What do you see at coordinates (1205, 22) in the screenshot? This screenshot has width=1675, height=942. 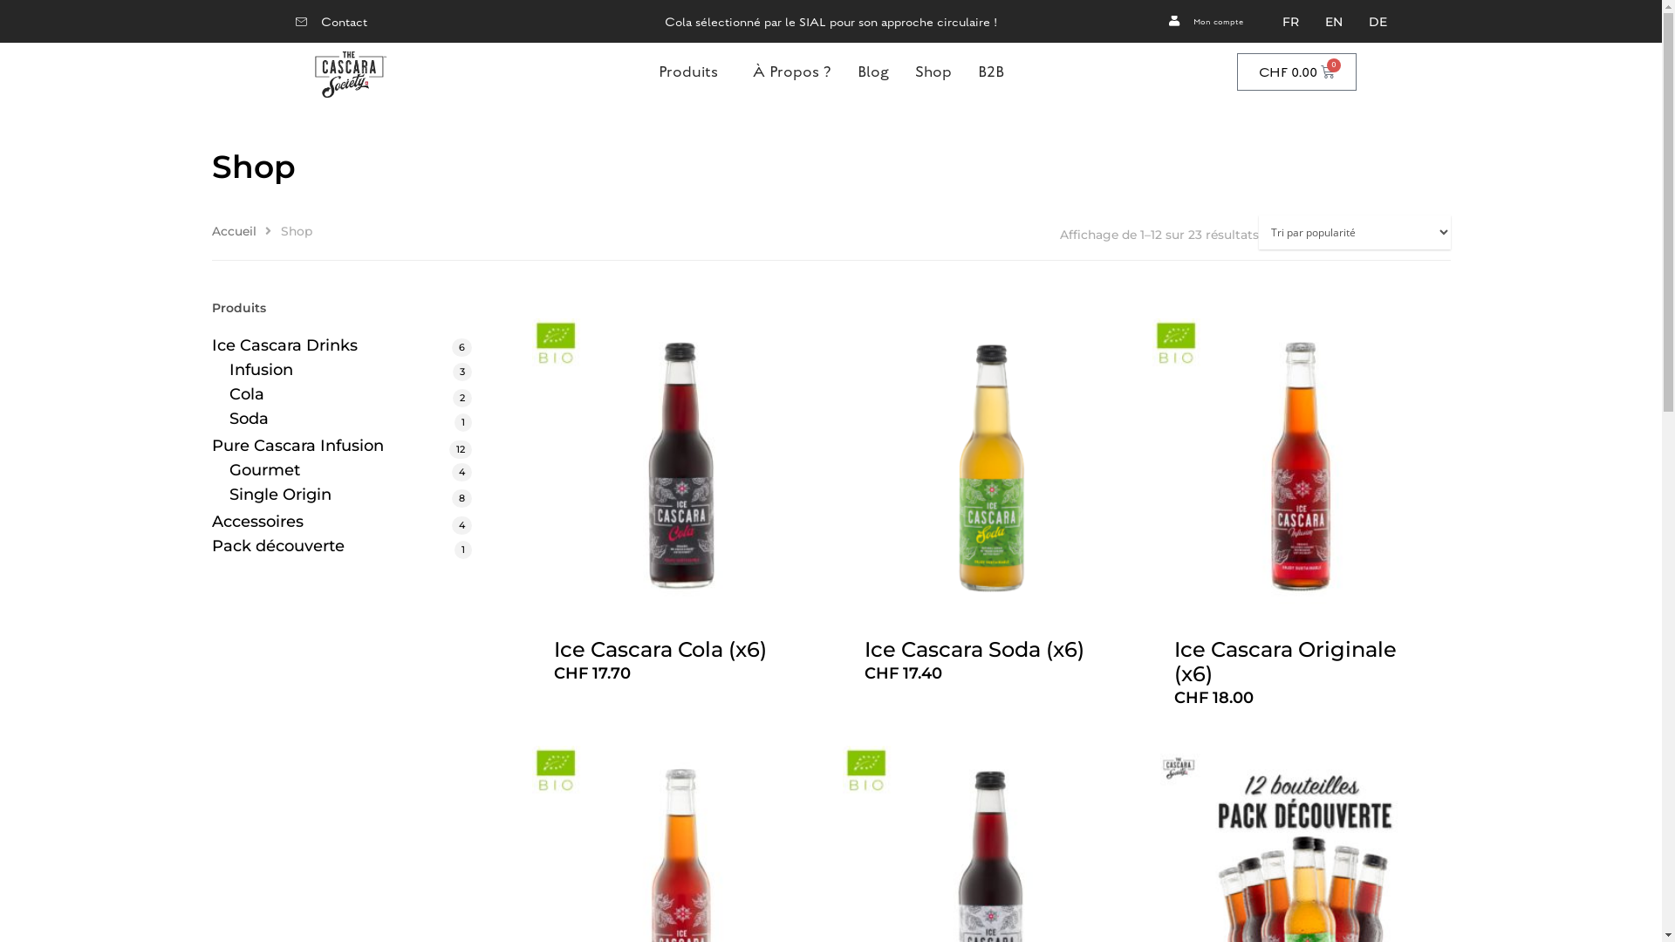 I see `Mon compte` at bounding box center [1205, 22].